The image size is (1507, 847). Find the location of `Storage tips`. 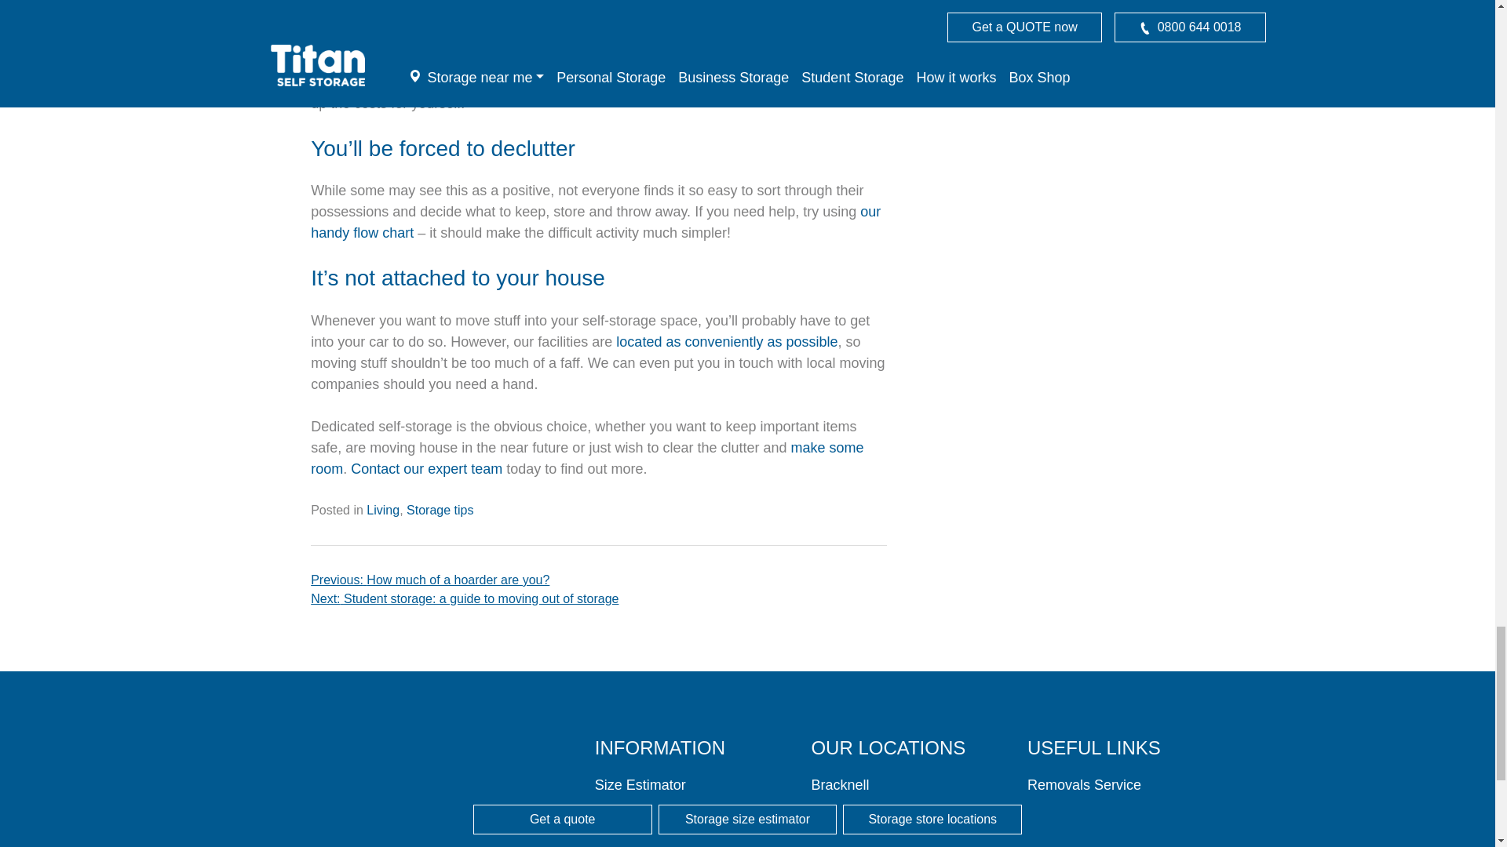

Storage tips is located at coordinates (440, 510).